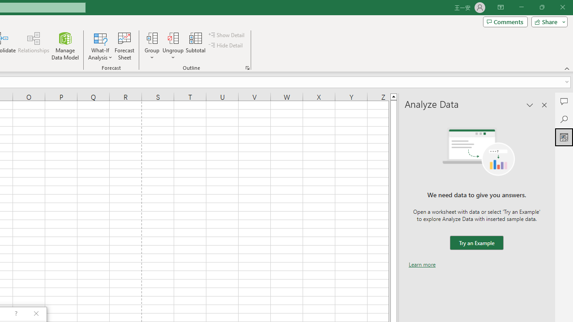 The image size is (573, 322). What do you see at coordinates (227, 35) in the screenshot?
I see `Show Detail` at bounding box center [227, 35].